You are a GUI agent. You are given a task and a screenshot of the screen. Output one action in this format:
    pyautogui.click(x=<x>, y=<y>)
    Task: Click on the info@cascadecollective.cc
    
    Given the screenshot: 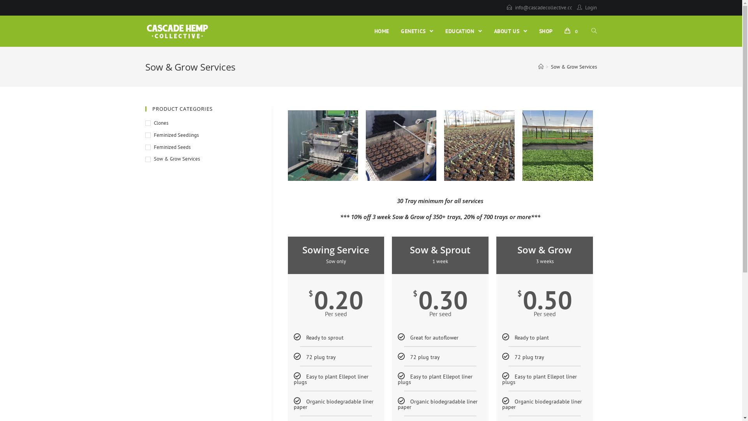 What is the action you would take?
    pyautogui.click(x=544, y=8)
    